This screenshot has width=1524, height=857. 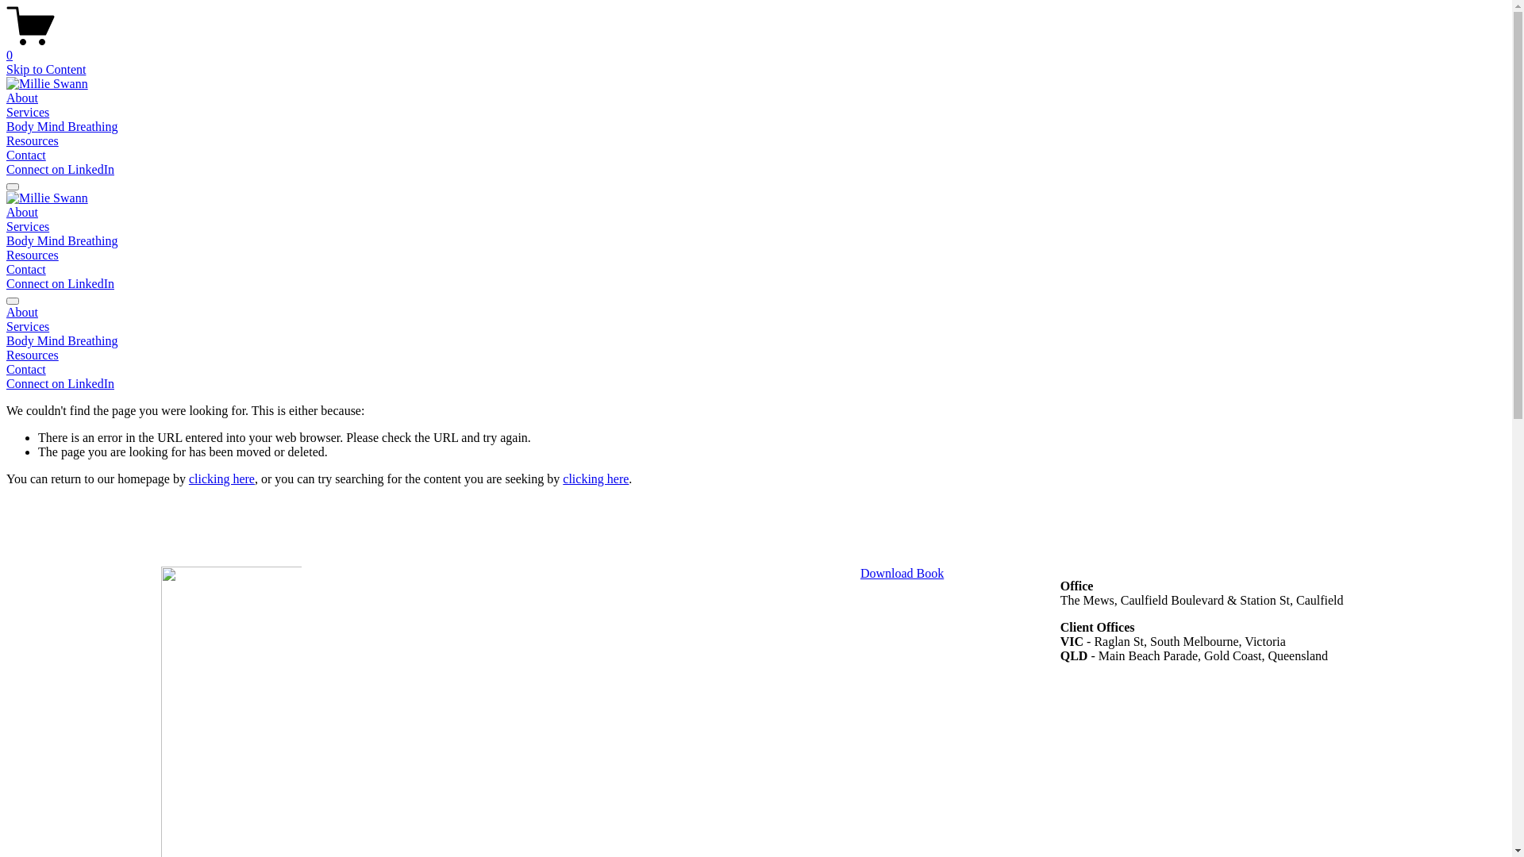 What do you see at coordinates (22, 98) in the screenshot?
I see `About` at bounding box center [22, 98].